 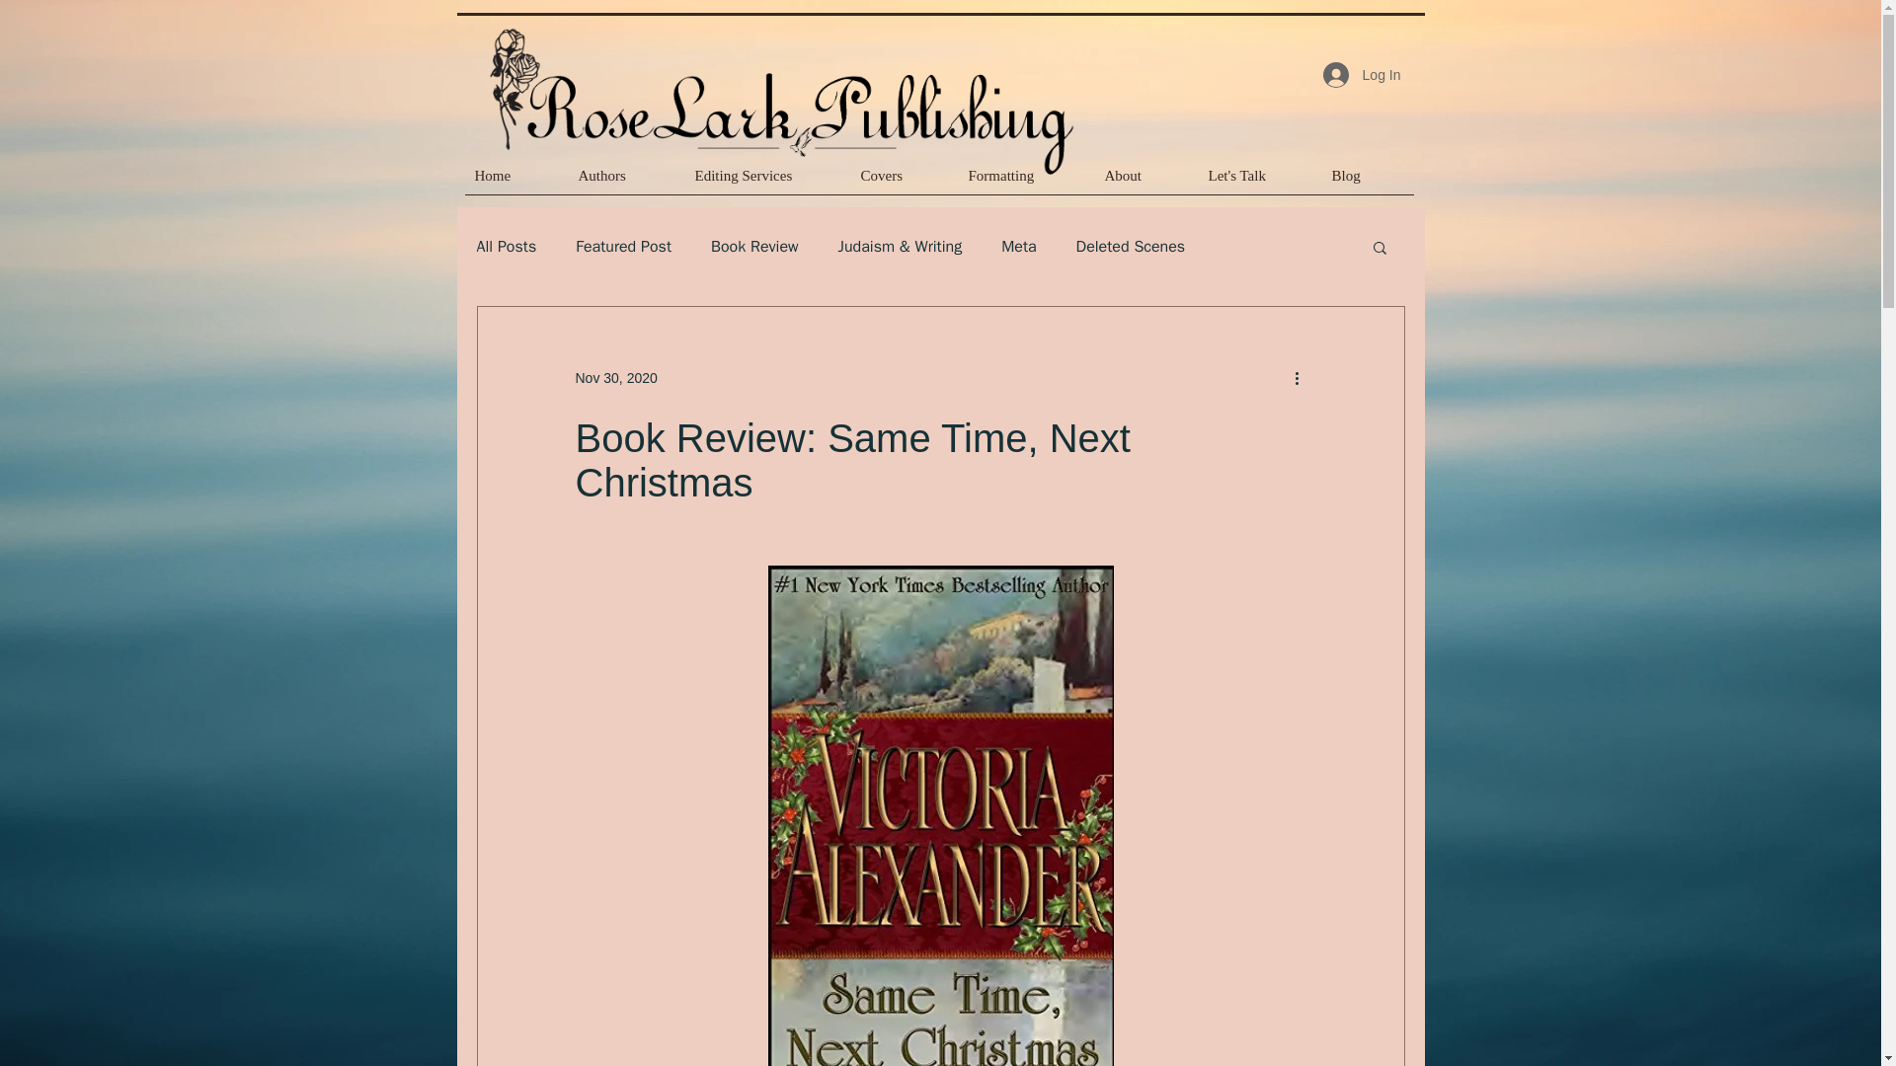 What do you see at coordinates (754, 247) in the screenshot?
I see `Book Review` at bounding box center [754, 247].